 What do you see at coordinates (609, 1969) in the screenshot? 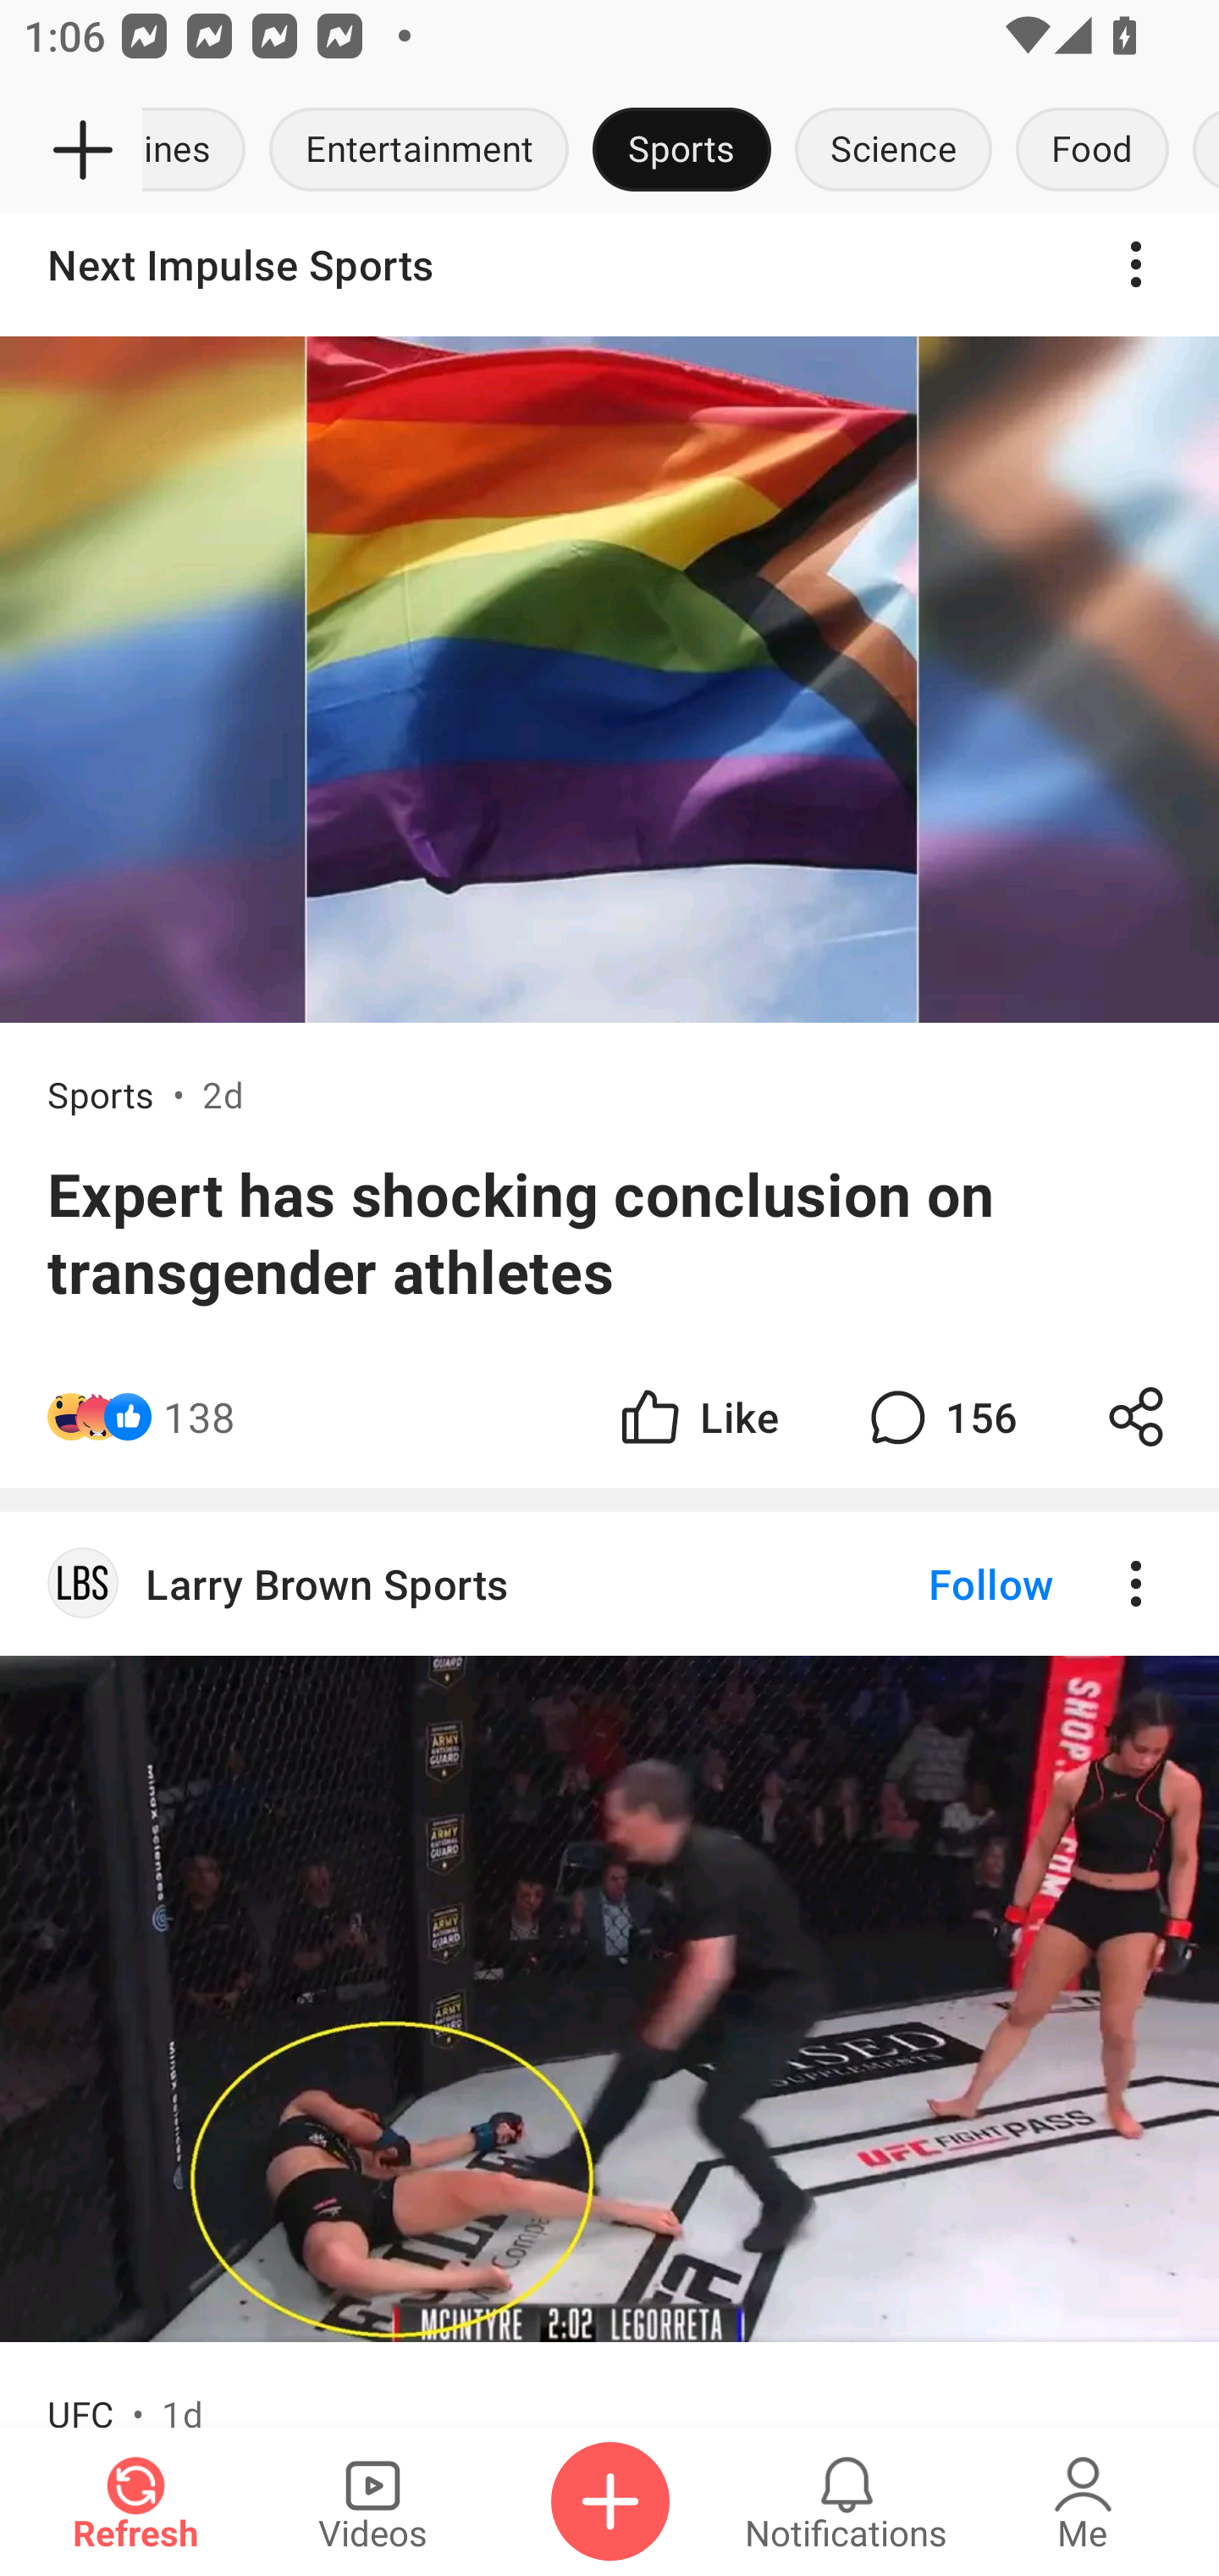
I see `Larry Brown Sports Follow UFC   •  1d` at bounding box center [609, 1969].